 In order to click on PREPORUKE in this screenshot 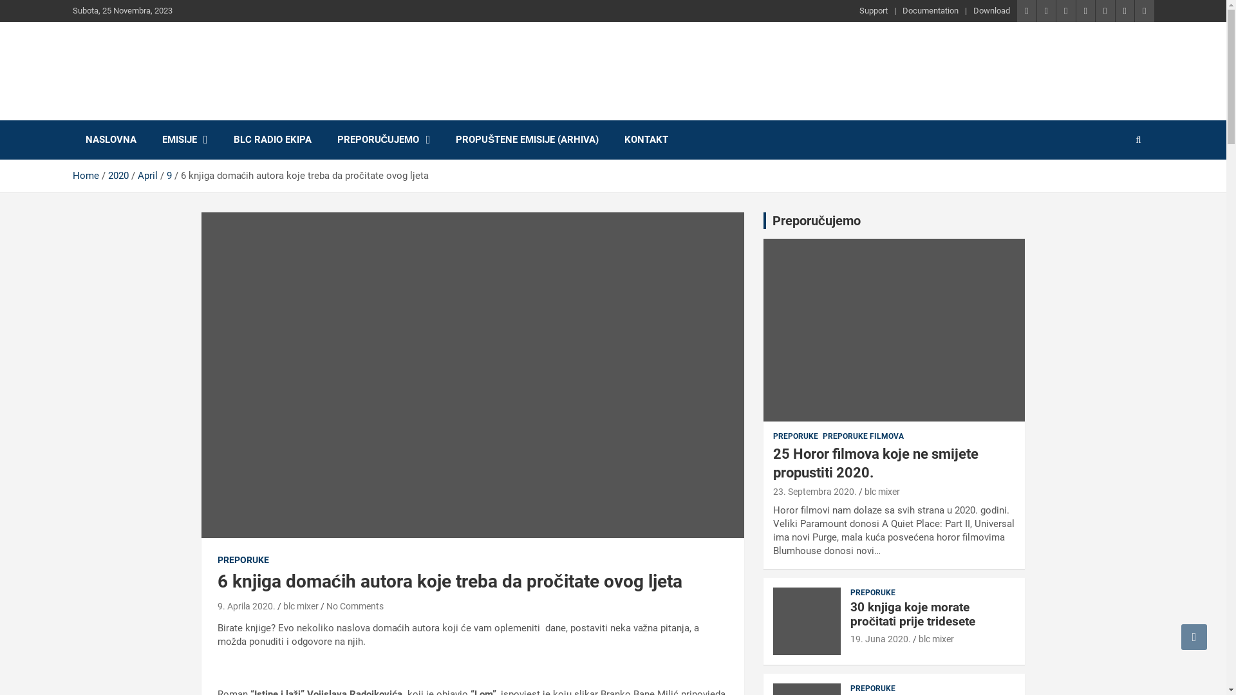, I will do `click(873, 593)`.